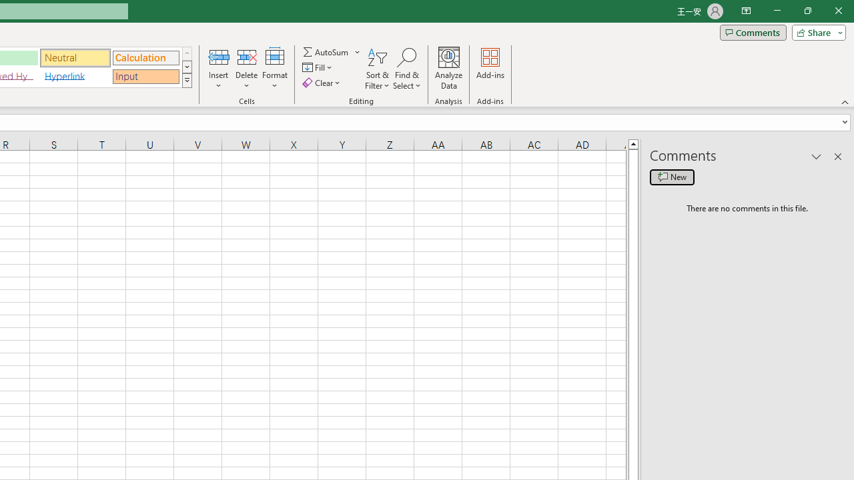  I want to click on Comments, so click(753, 32).